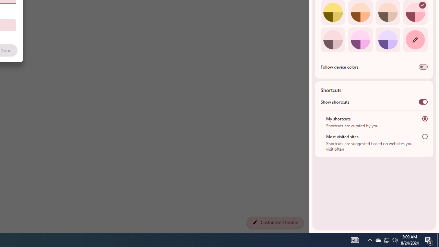 This screenshot has height=247, width=439. What do you see at coordinates (415, 12) in the screenshot?
I see `Rose` at bounding box center [415, 12].